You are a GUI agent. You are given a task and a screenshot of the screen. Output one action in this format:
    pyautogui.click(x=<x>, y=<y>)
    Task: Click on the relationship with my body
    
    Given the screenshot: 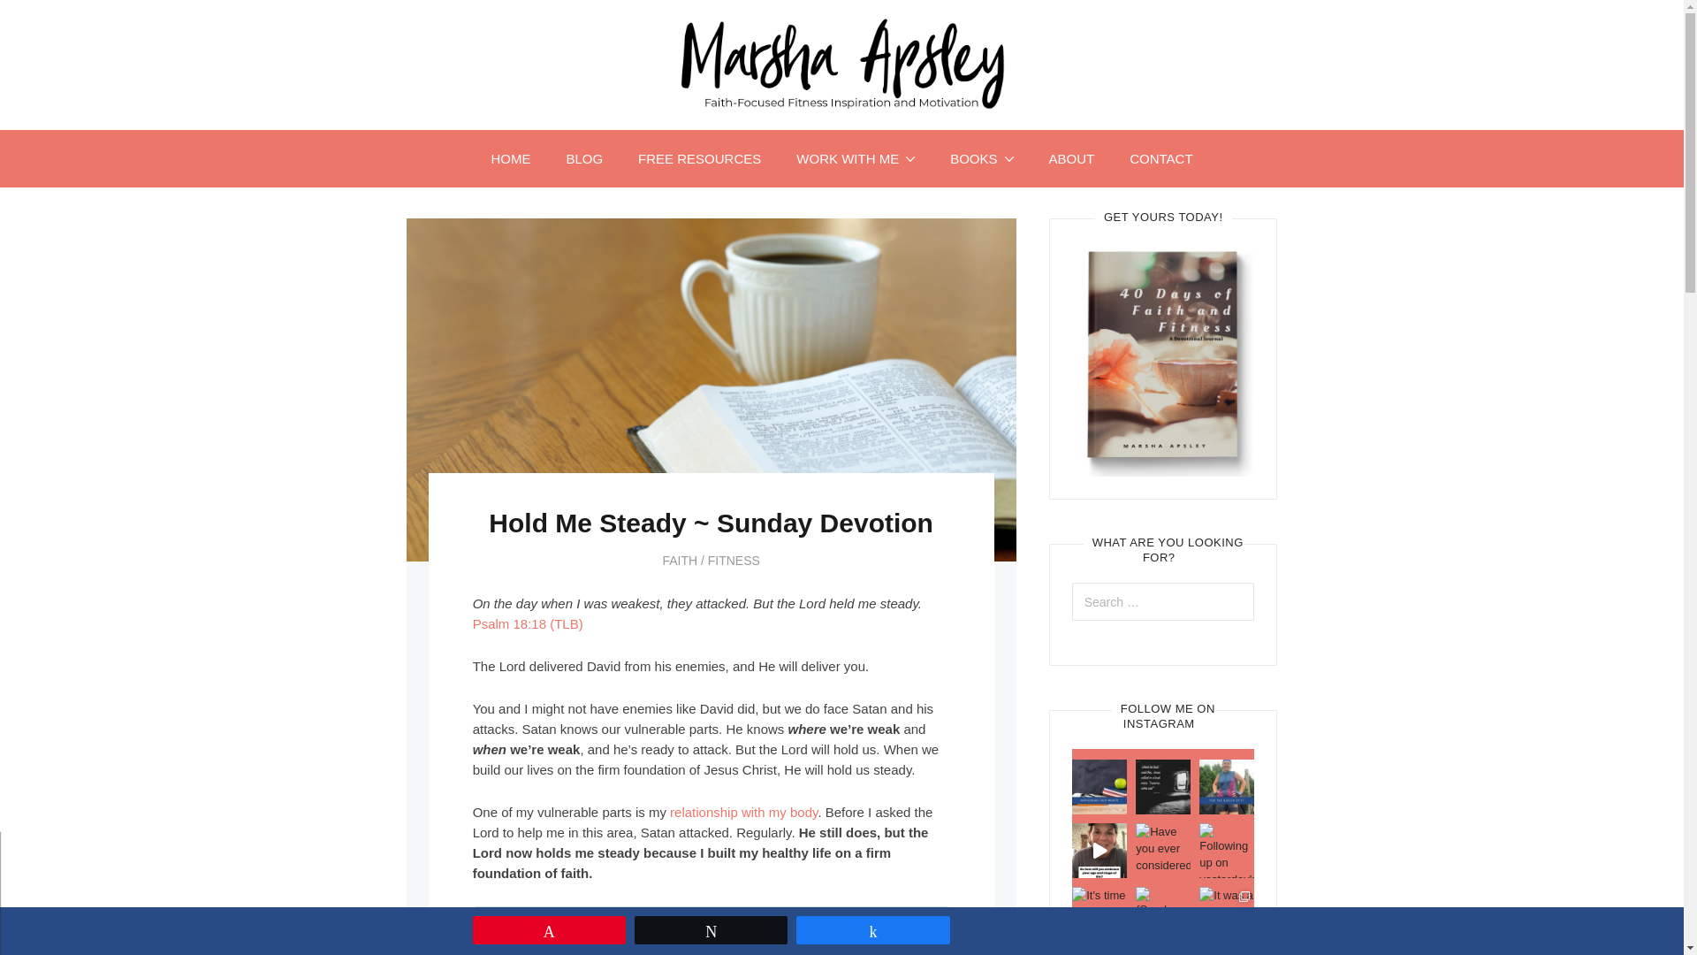 What is the action you would take?
    pyautogui.click(x=744, y=812)
    